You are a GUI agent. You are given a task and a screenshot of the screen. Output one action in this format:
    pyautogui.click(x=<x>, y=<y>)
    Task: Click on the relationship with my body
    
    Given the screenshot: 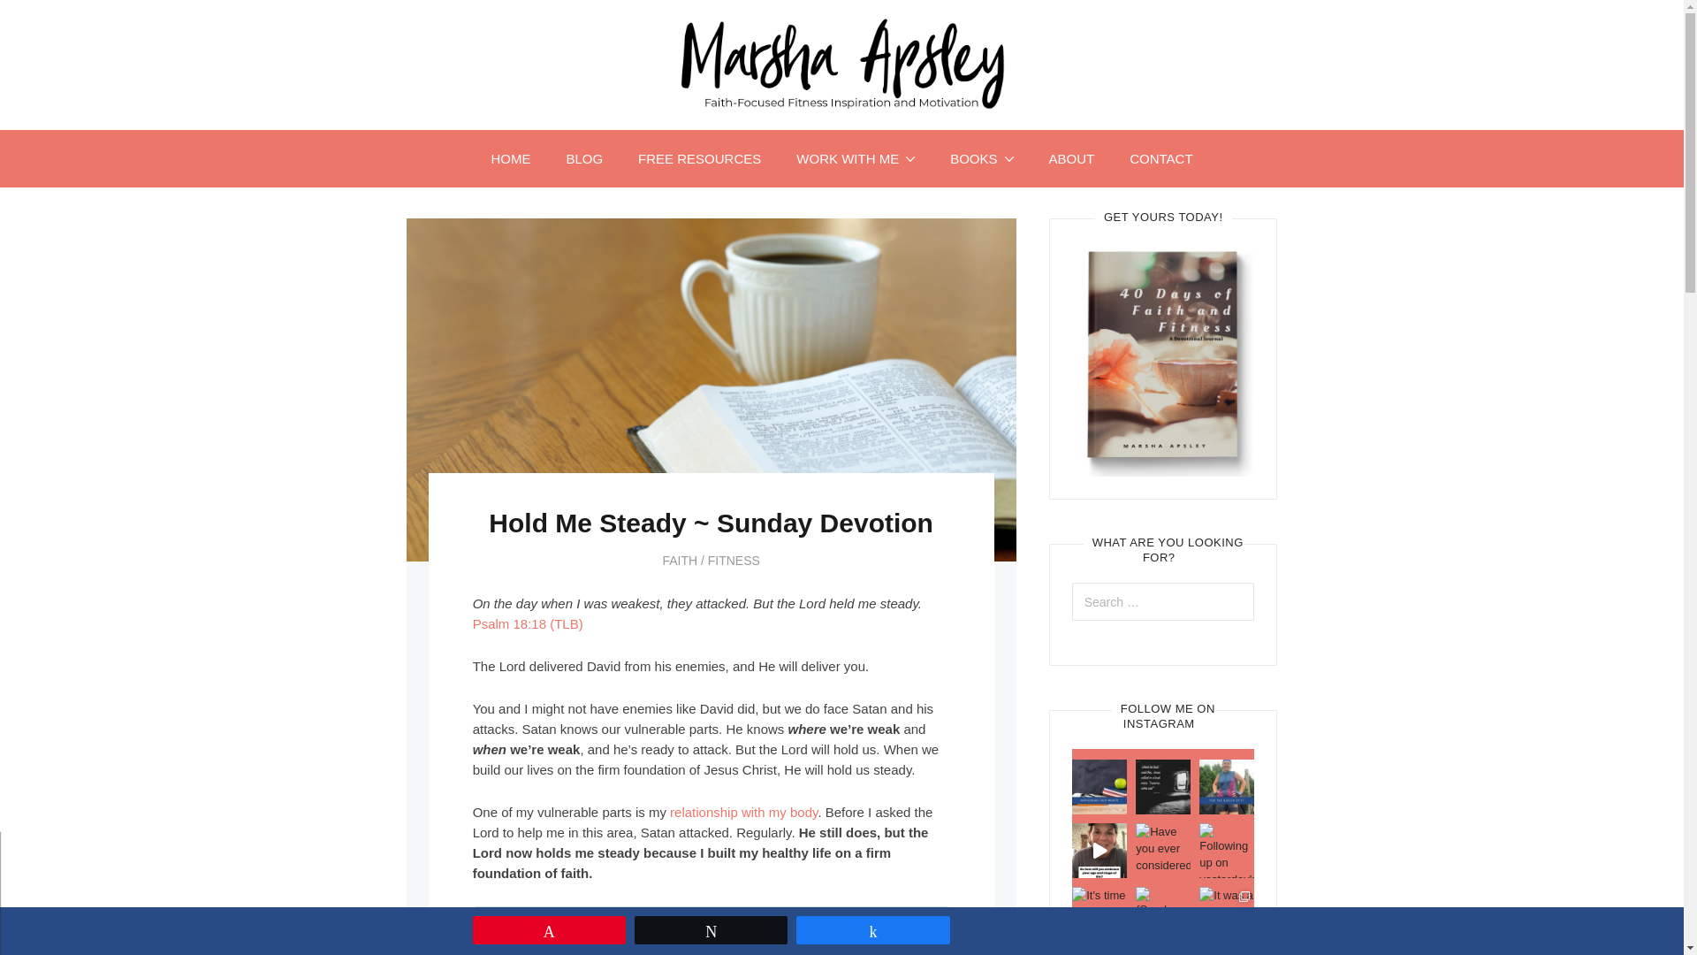 What is the action you would take?
    pyautogui.click(x=744, y=812)
    